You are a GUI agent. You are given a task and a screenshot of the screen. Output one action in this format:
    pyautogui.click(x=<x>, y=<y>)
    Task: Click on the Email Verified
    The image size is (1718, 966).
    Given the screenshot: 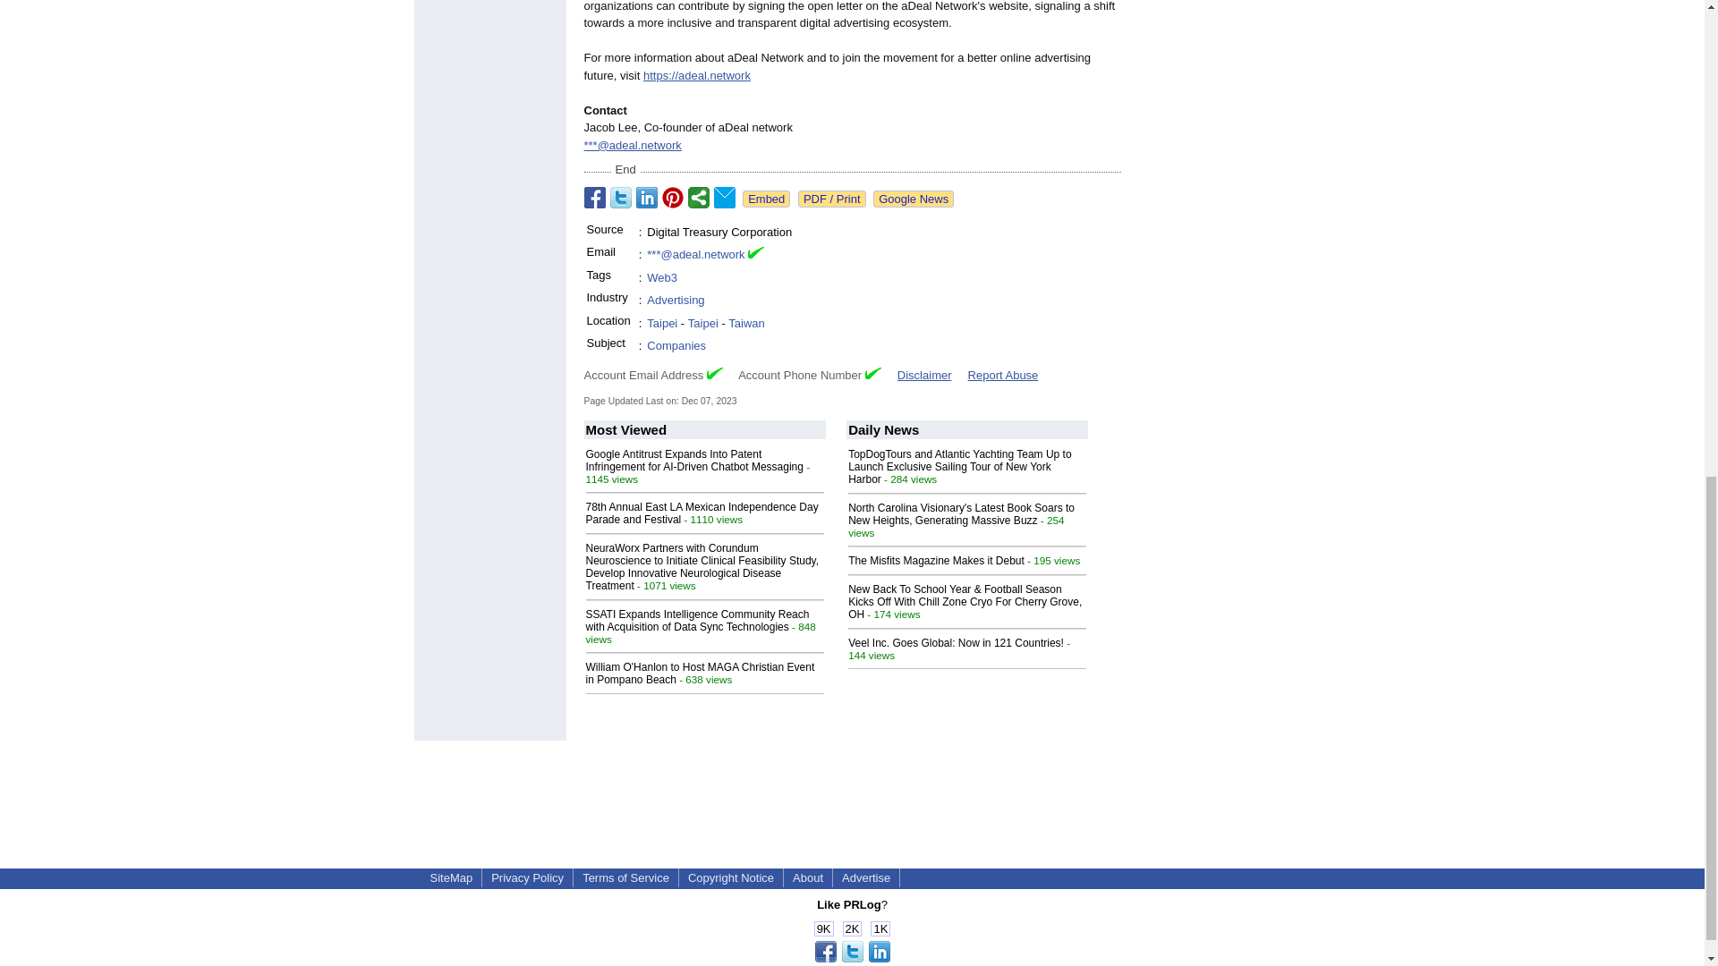 What is the action you would take?
    pyautogui.click(x=755, y=254)
    